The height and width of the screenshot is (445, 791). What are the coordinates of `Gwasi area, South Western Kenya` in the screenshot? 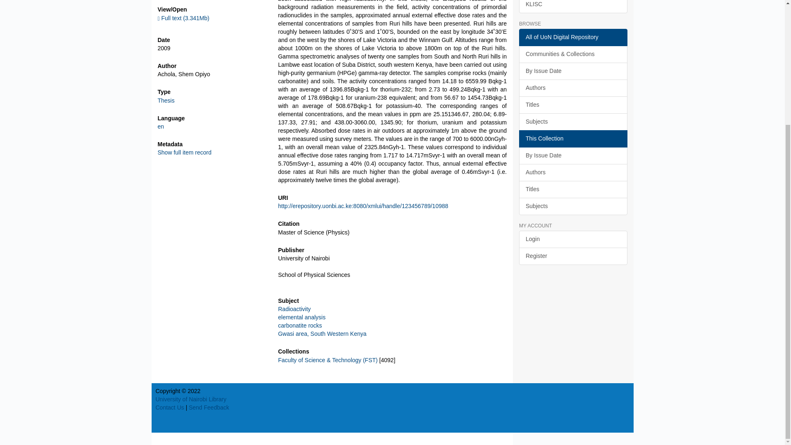 It's located at (322, 334).